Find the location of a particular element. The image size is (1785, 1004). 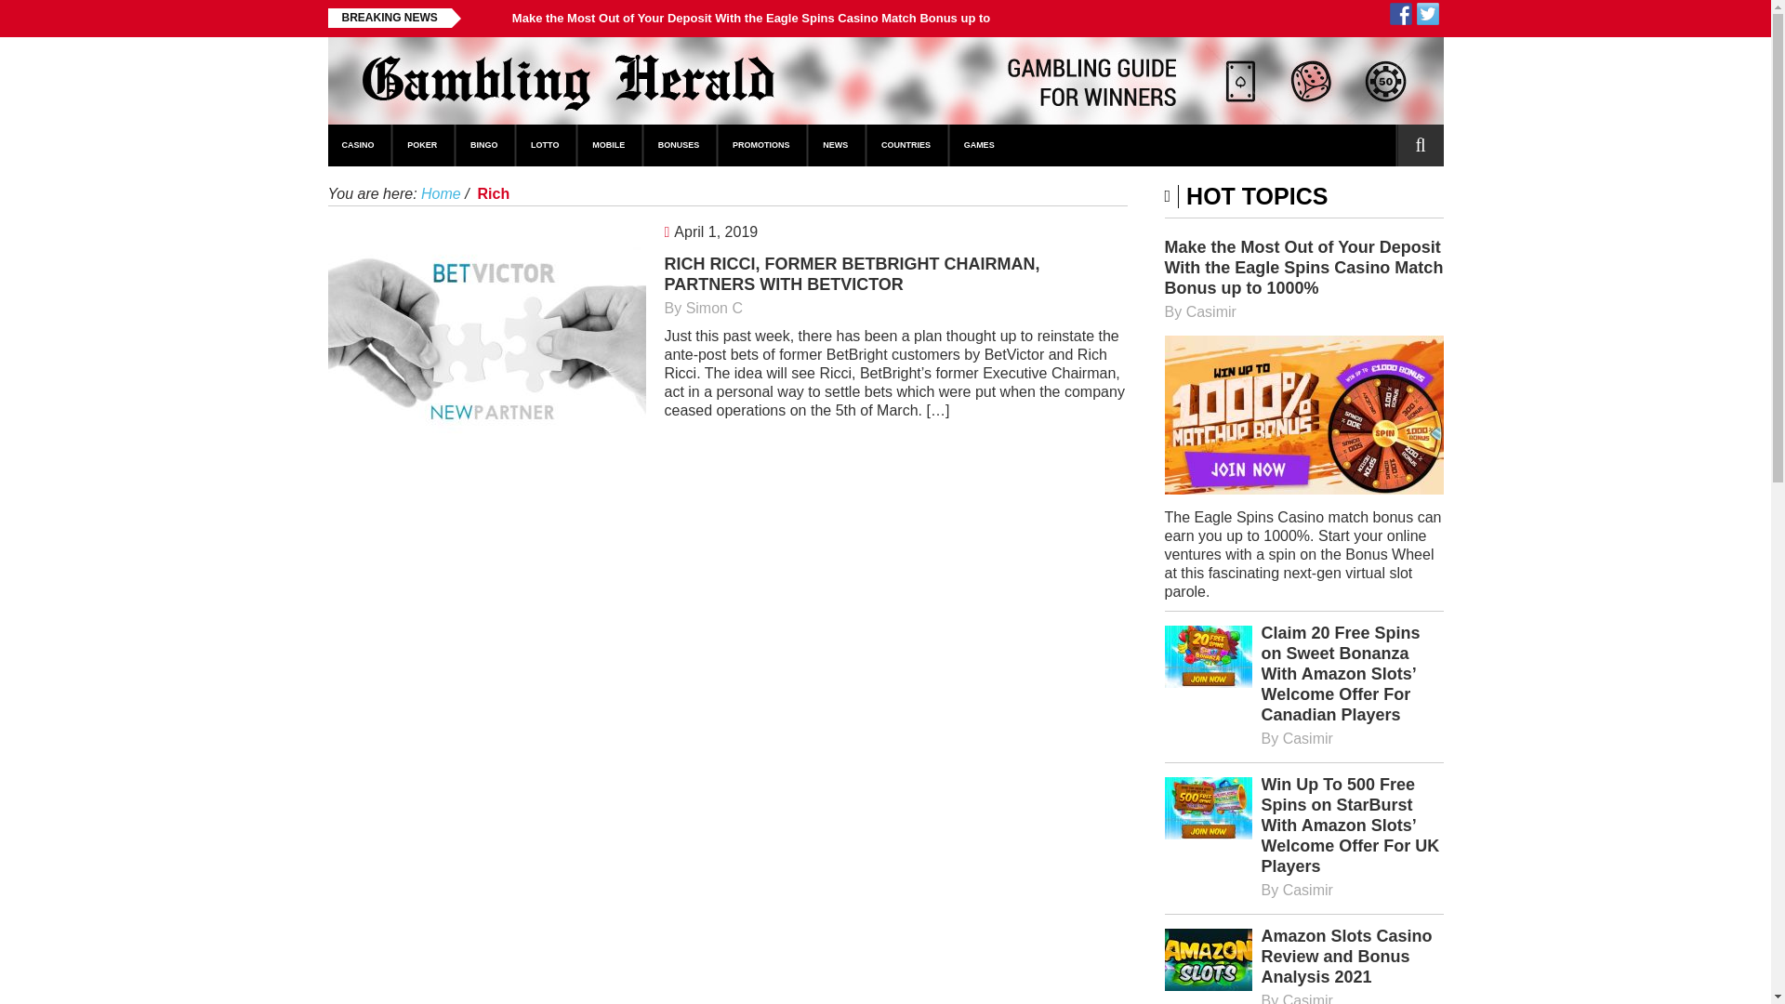

BONUSES is located at coordinates (680, 145).